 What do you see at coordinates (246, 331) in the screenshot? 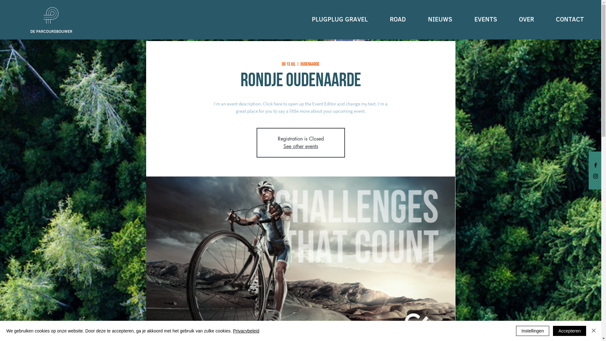
I see `Privacybeleid` at bounding box center [246, 331].